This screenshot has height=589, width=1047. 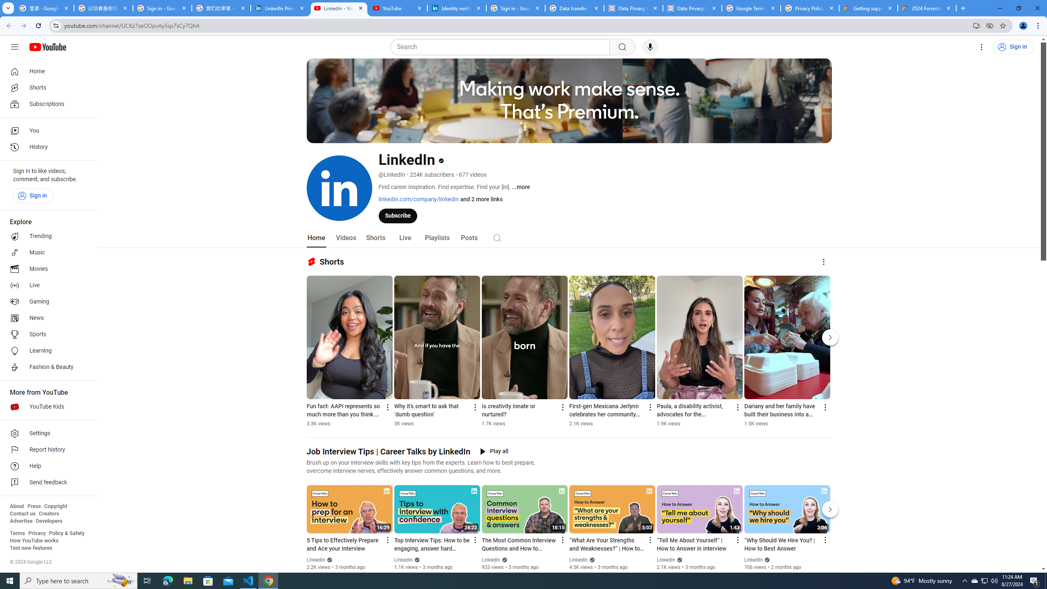 What do you see at coordinates (825, 540) in the screenshot?
I see `Action menu` at bounding box center [825, 540].